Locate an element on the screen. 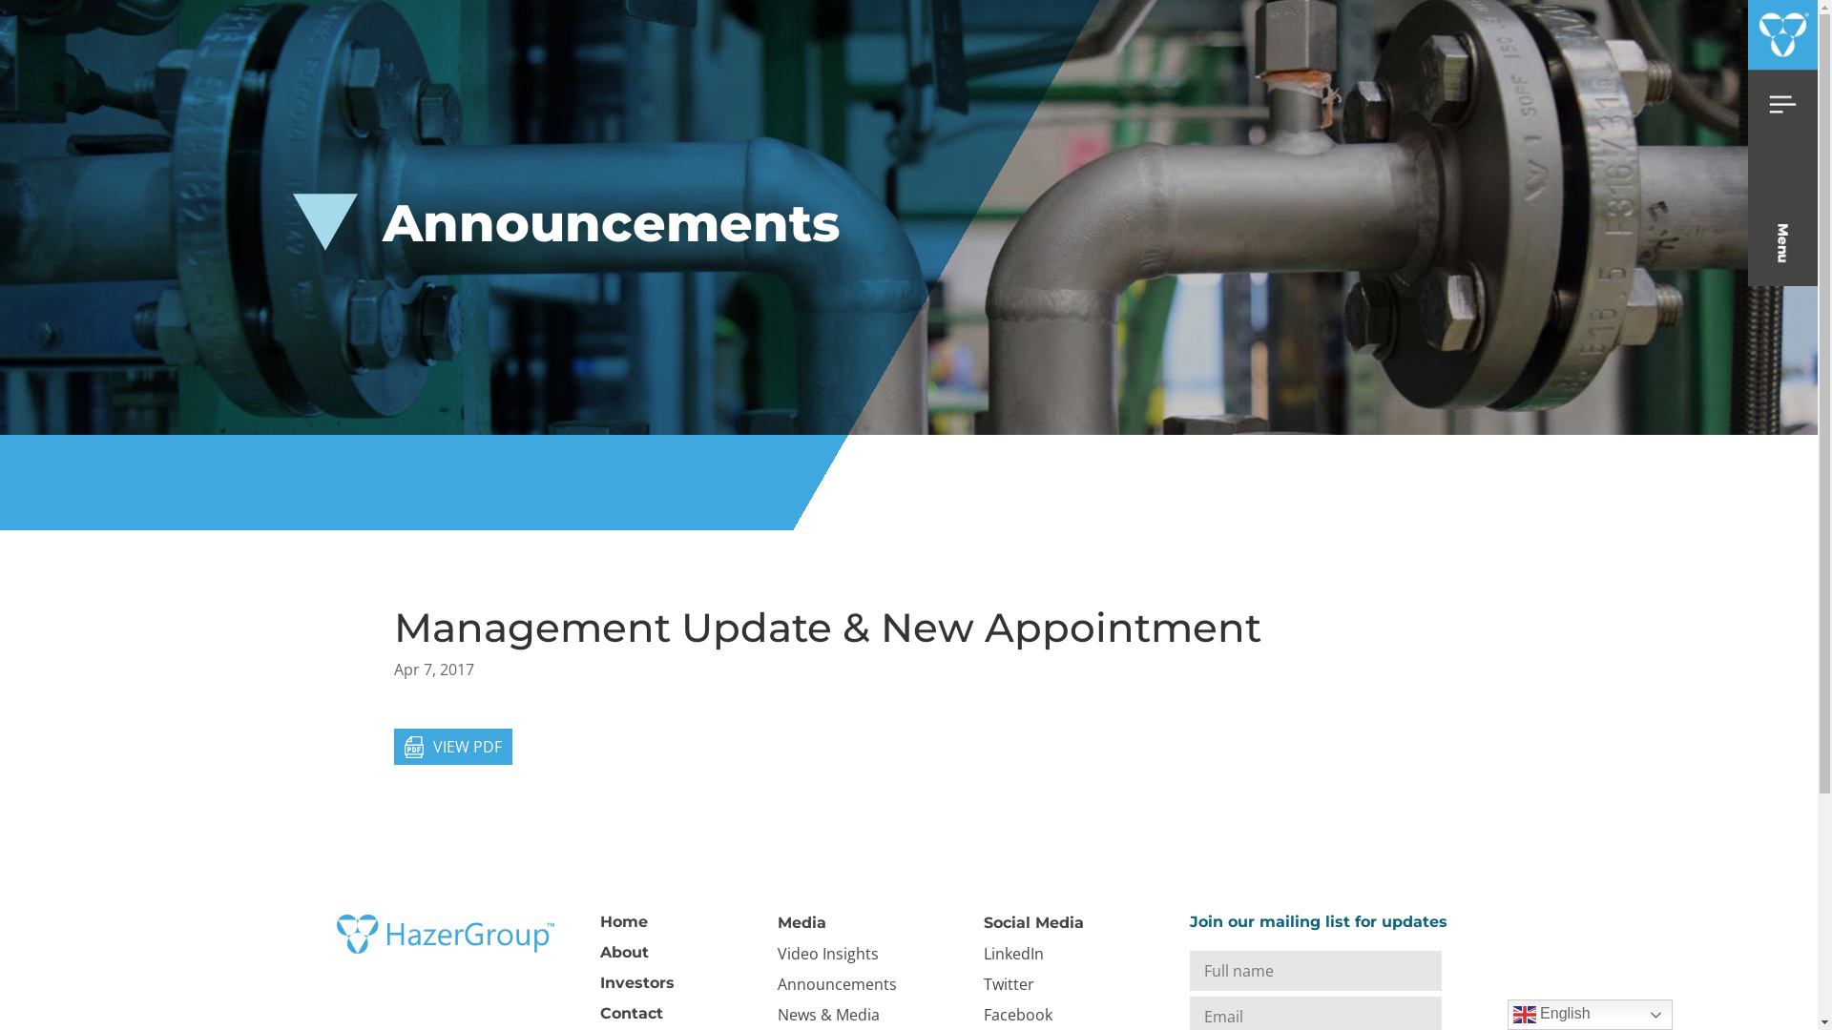 Image resolution: width=1832 pixels, height=1030 pixels. Twitter is located at coordinates (1008, 984).